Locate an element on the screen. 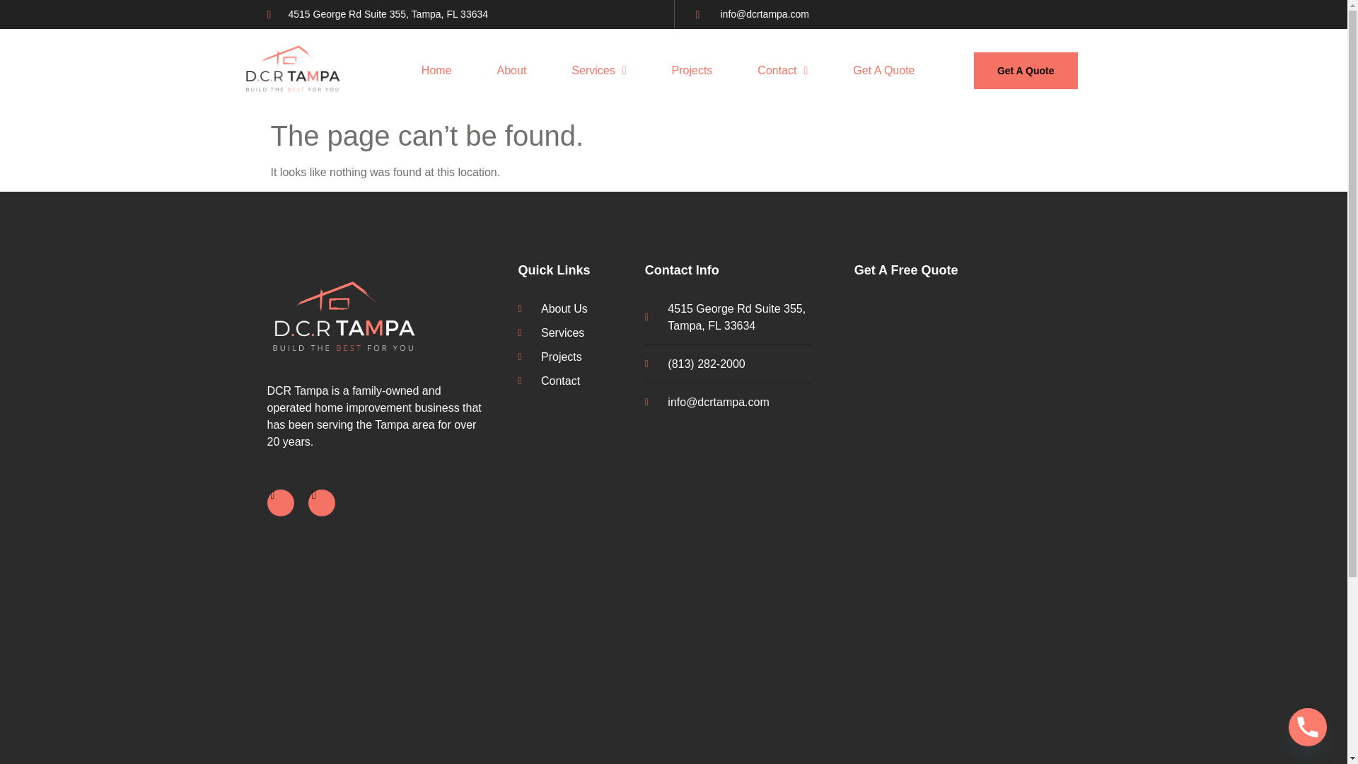  Projects is located at coordinates (692, 71).